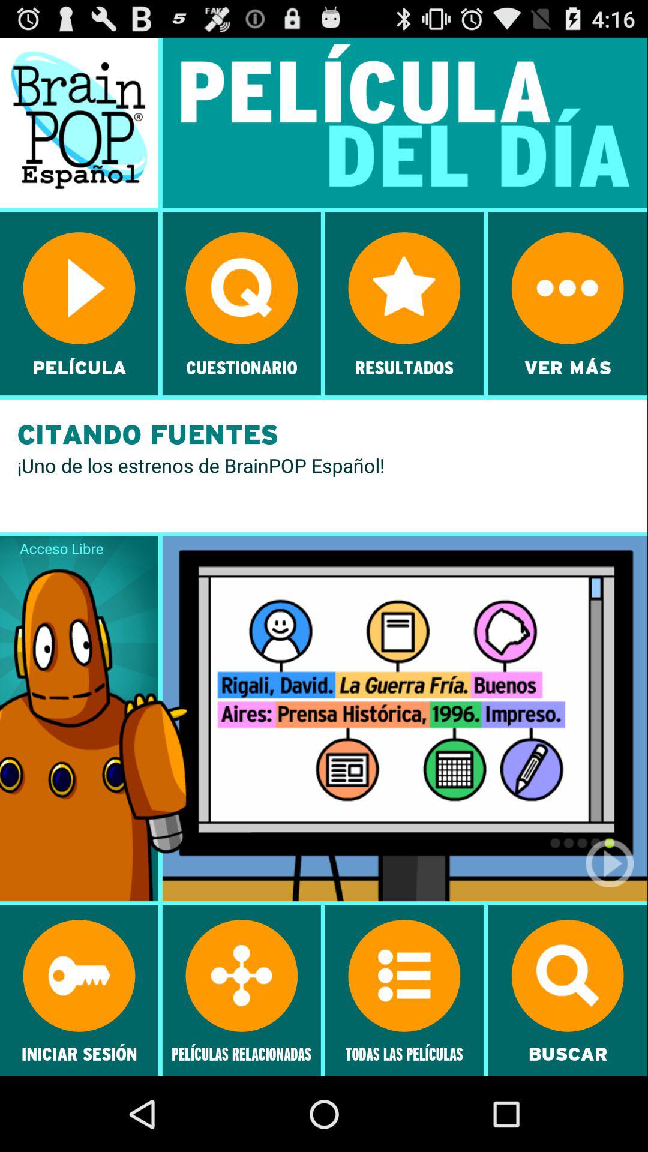 The height and width of the screenshot is (1152, 648). I want to click on select the image which is right to the acceso libre, so click(404, 719).